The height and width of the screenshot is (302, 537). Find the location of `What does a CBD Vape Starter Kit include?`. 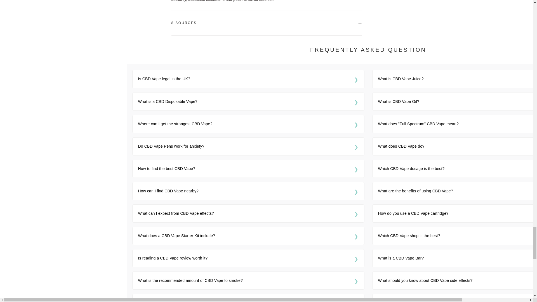

What does a CBD Vape Starter Kit include? is located at coordinates (248, 236).